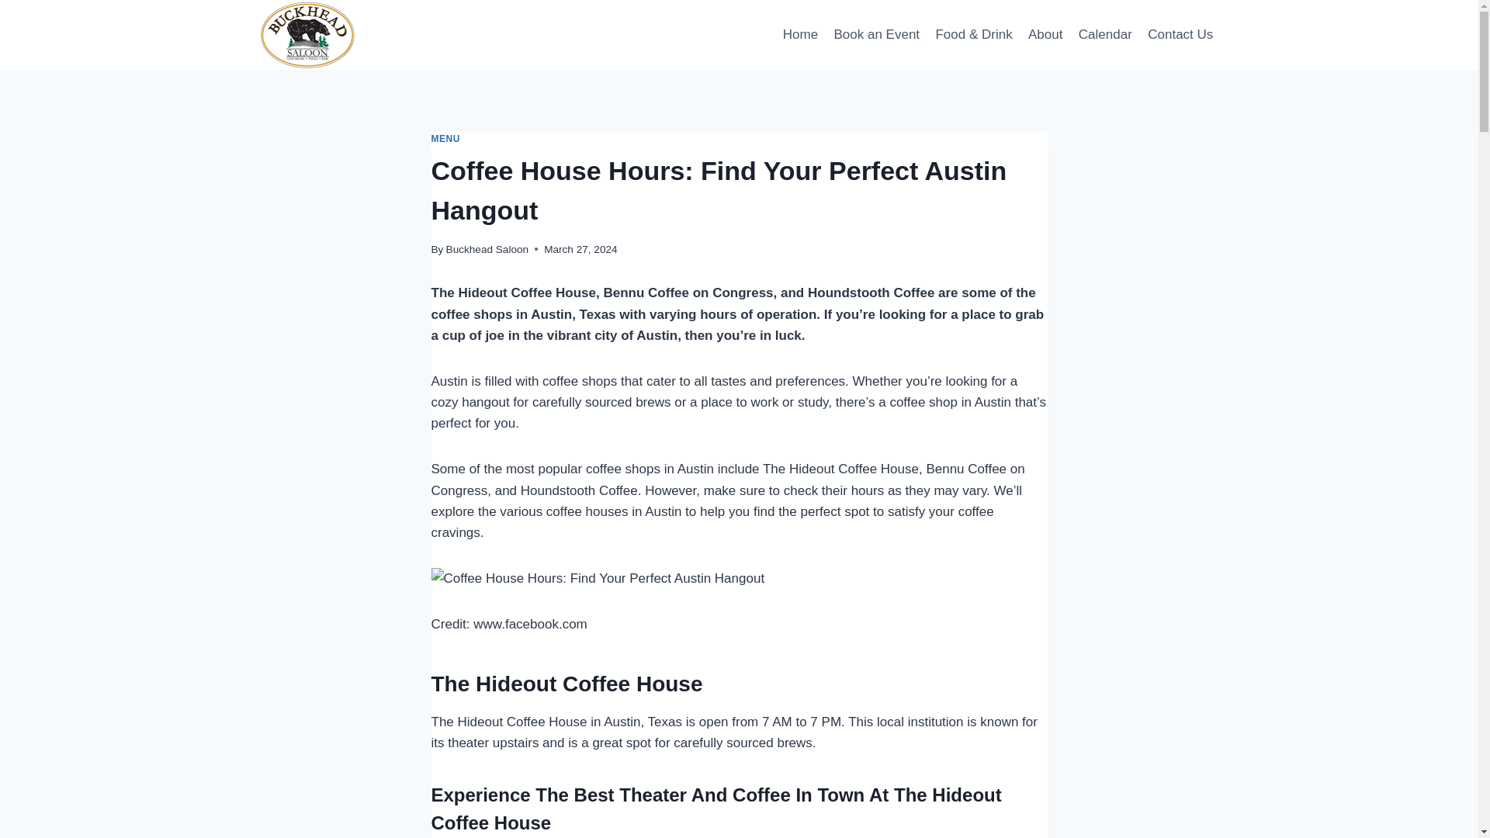 This screenshot has height=838, width=1490. Describe the element at coordinates (1105, 34) in the screenshot. I see `Calendar` at that location.